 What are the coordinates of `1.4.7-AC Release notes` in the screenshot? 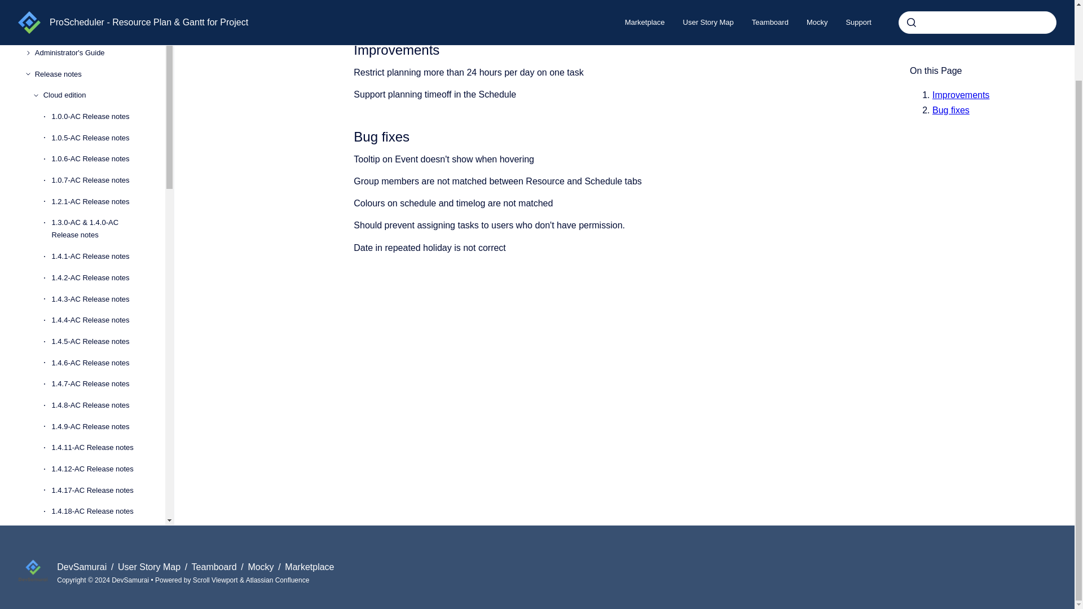 It's located at (99, 383).